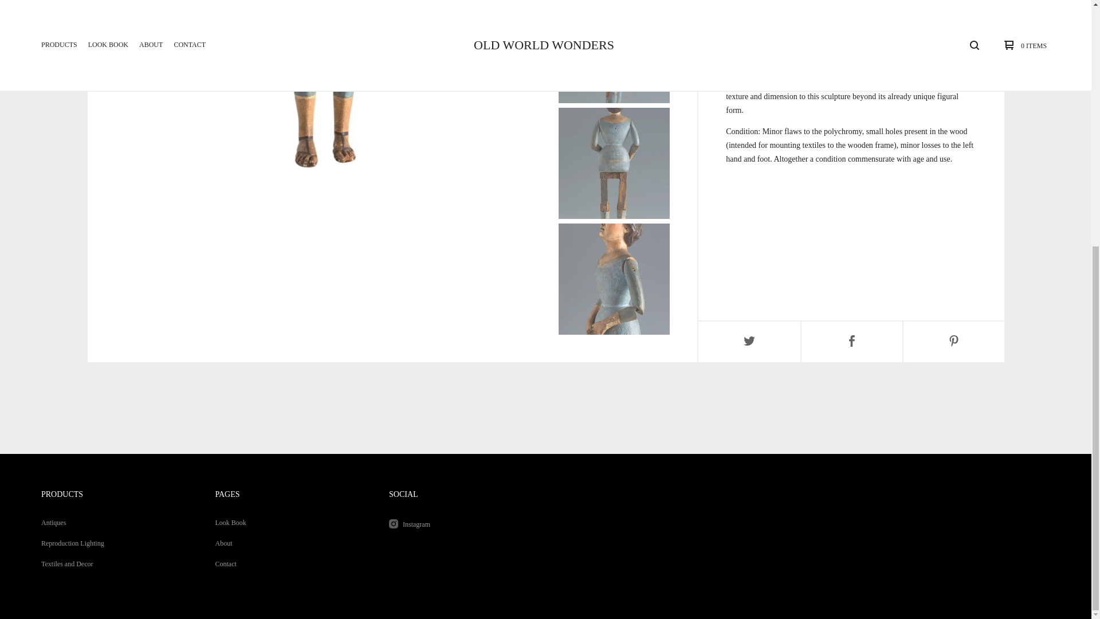 The height and width of the screenshot is (619, 1100). I want to click on PRODUCTS, so click(62, 494).